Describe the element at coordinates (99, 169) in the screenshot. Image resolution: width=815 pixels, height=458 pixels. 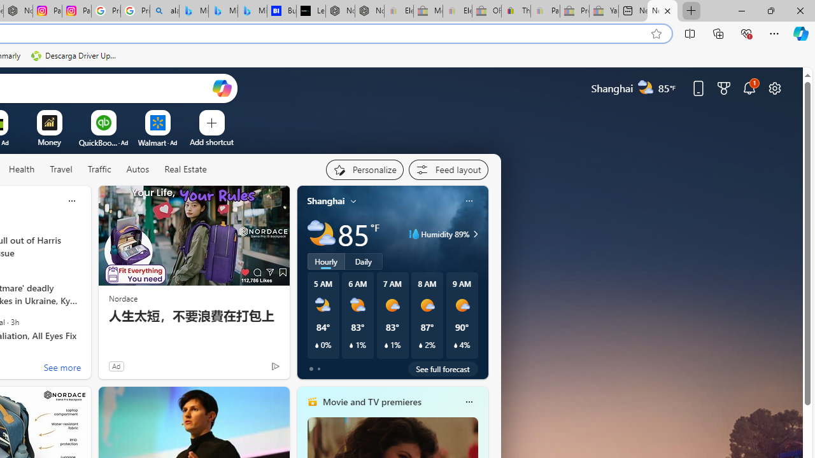
I see `Traffic` at that location.